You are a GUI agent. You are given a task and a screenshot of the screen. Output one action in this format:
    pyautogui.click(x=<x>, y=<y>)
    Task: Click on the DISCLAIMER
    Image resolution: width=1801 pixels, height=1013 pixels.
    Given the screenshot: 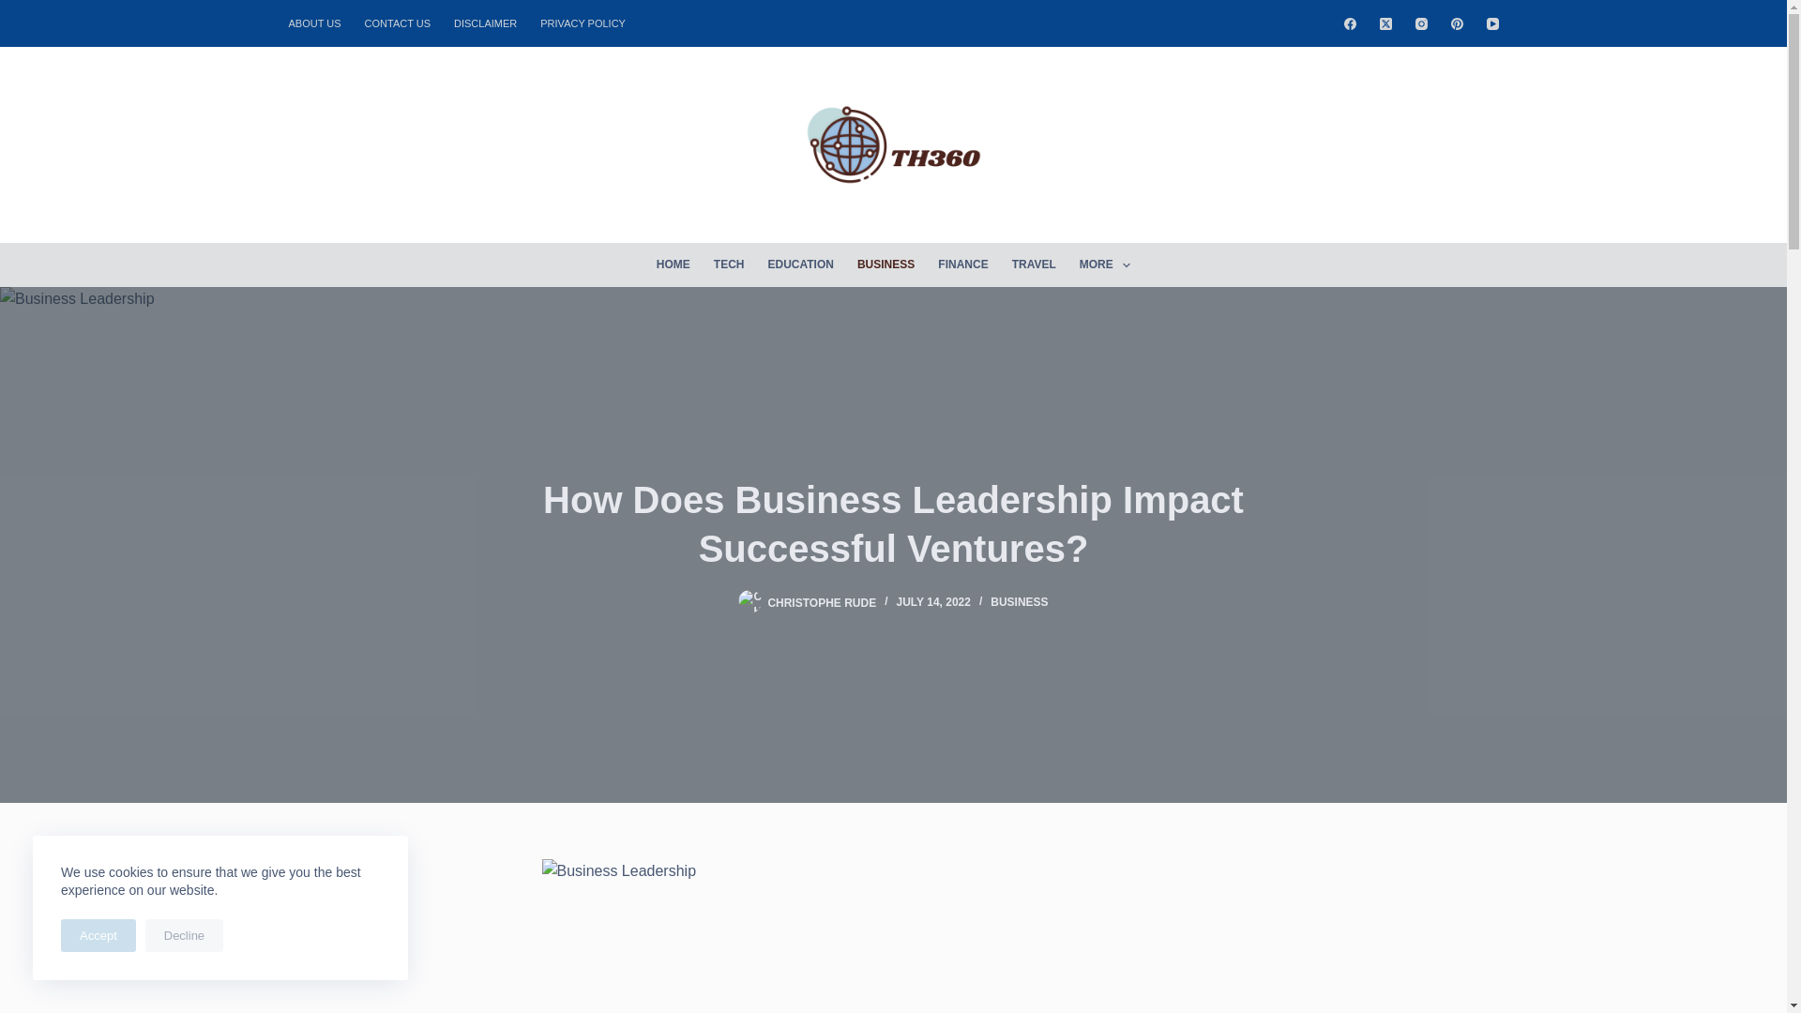 What is the action you would take?
    pyautogui.click(x=486, y=23)
    